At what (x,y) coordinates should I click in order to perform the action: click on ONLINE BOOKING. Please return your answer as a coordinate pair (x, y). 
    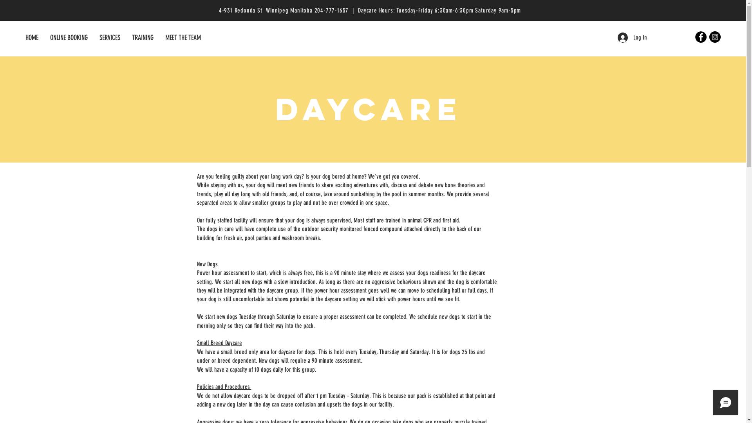
    Looking at the image, I should click on (69, 38).